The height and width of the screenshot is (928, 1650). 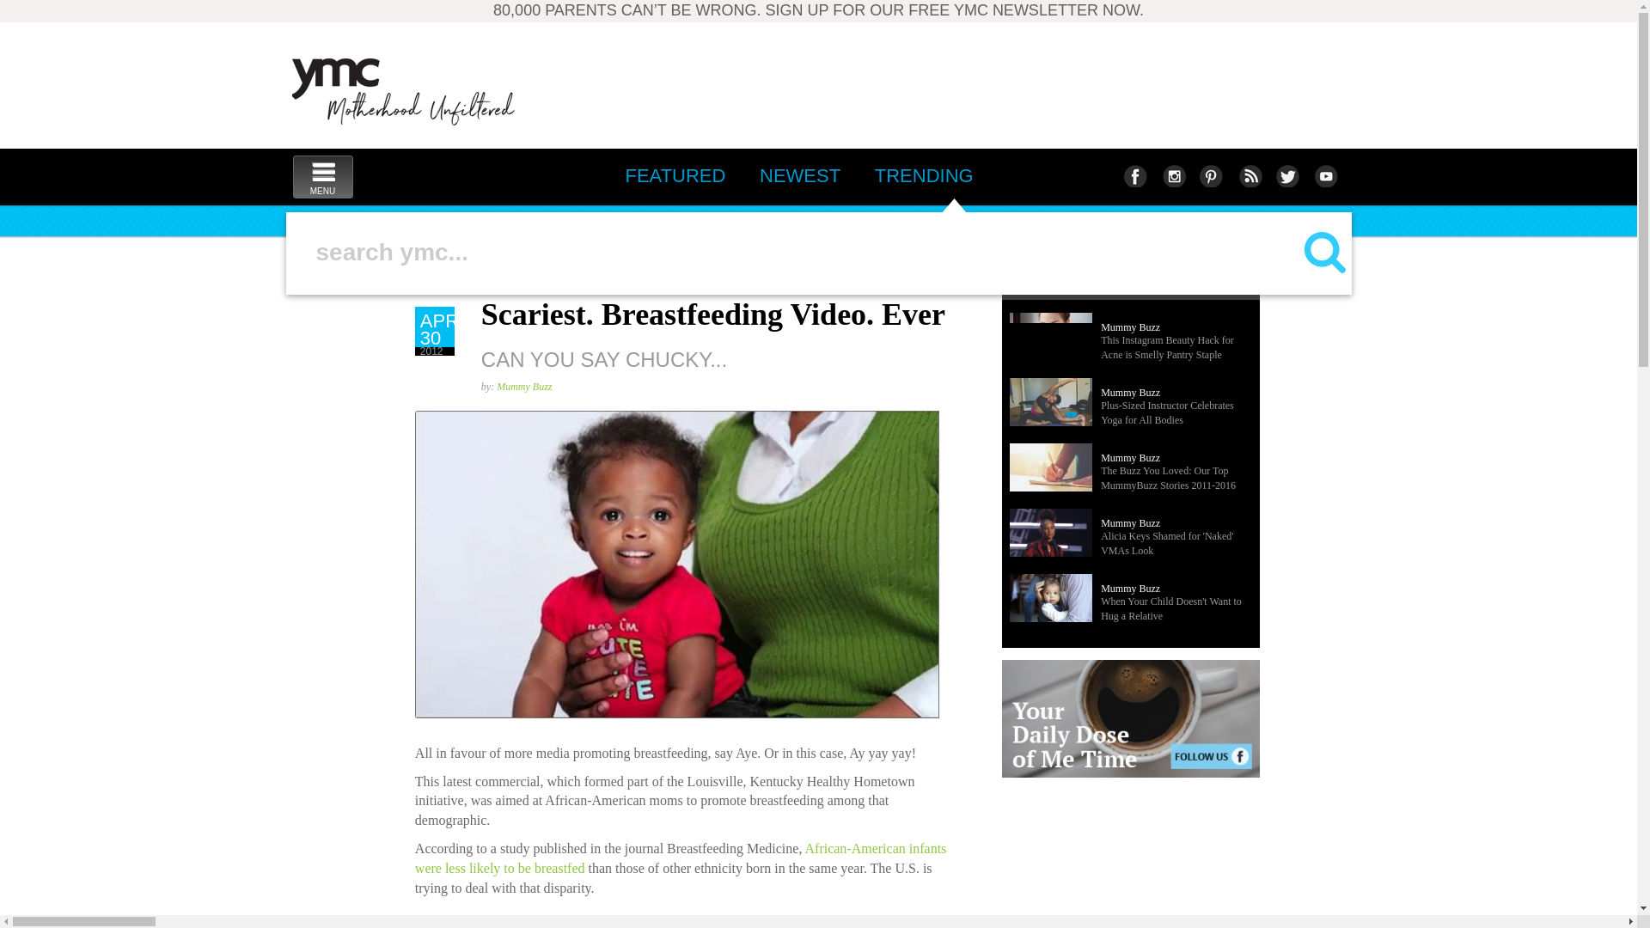 I want to click on Home, so click(x=1325, y=175).